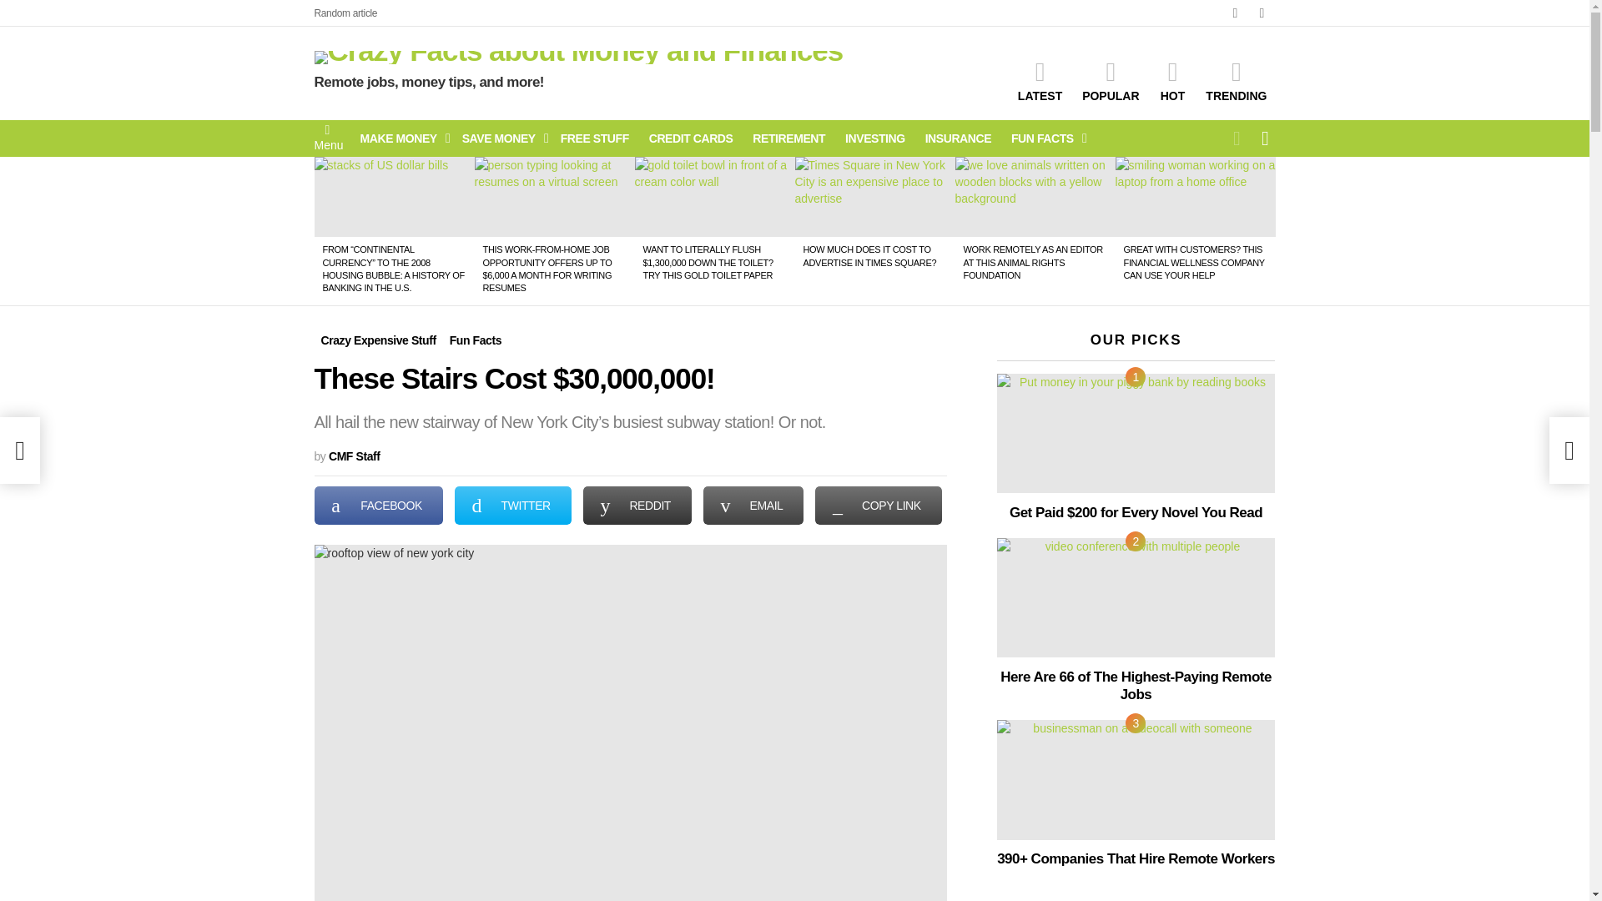 The width and height of the screenshot is (1602, 901). Describe the element at coordinates (501, 138) in the screenshot. I see `SAVE MONEY` at that location.